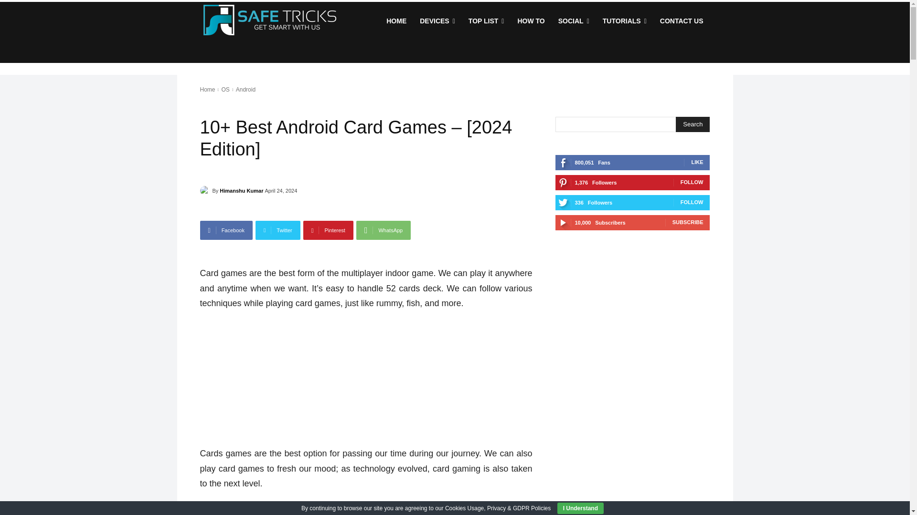 This screenshot has height=515, width=917. What do you see at coordinates (366, 509) in the screenshot?
I see `Advertisement` at bounding box center [366, 509].